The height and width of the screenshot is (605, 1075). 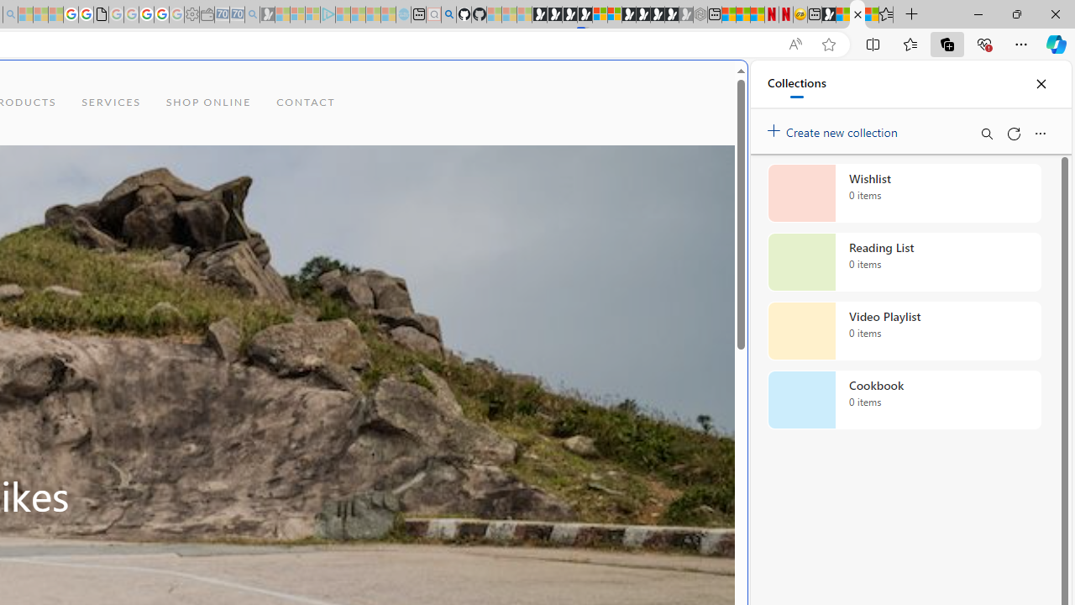 What do you see at coordinates (904, 262) in the screenshot?
I see `Reading List collection, 0 items` at bounding box center [904, 262].